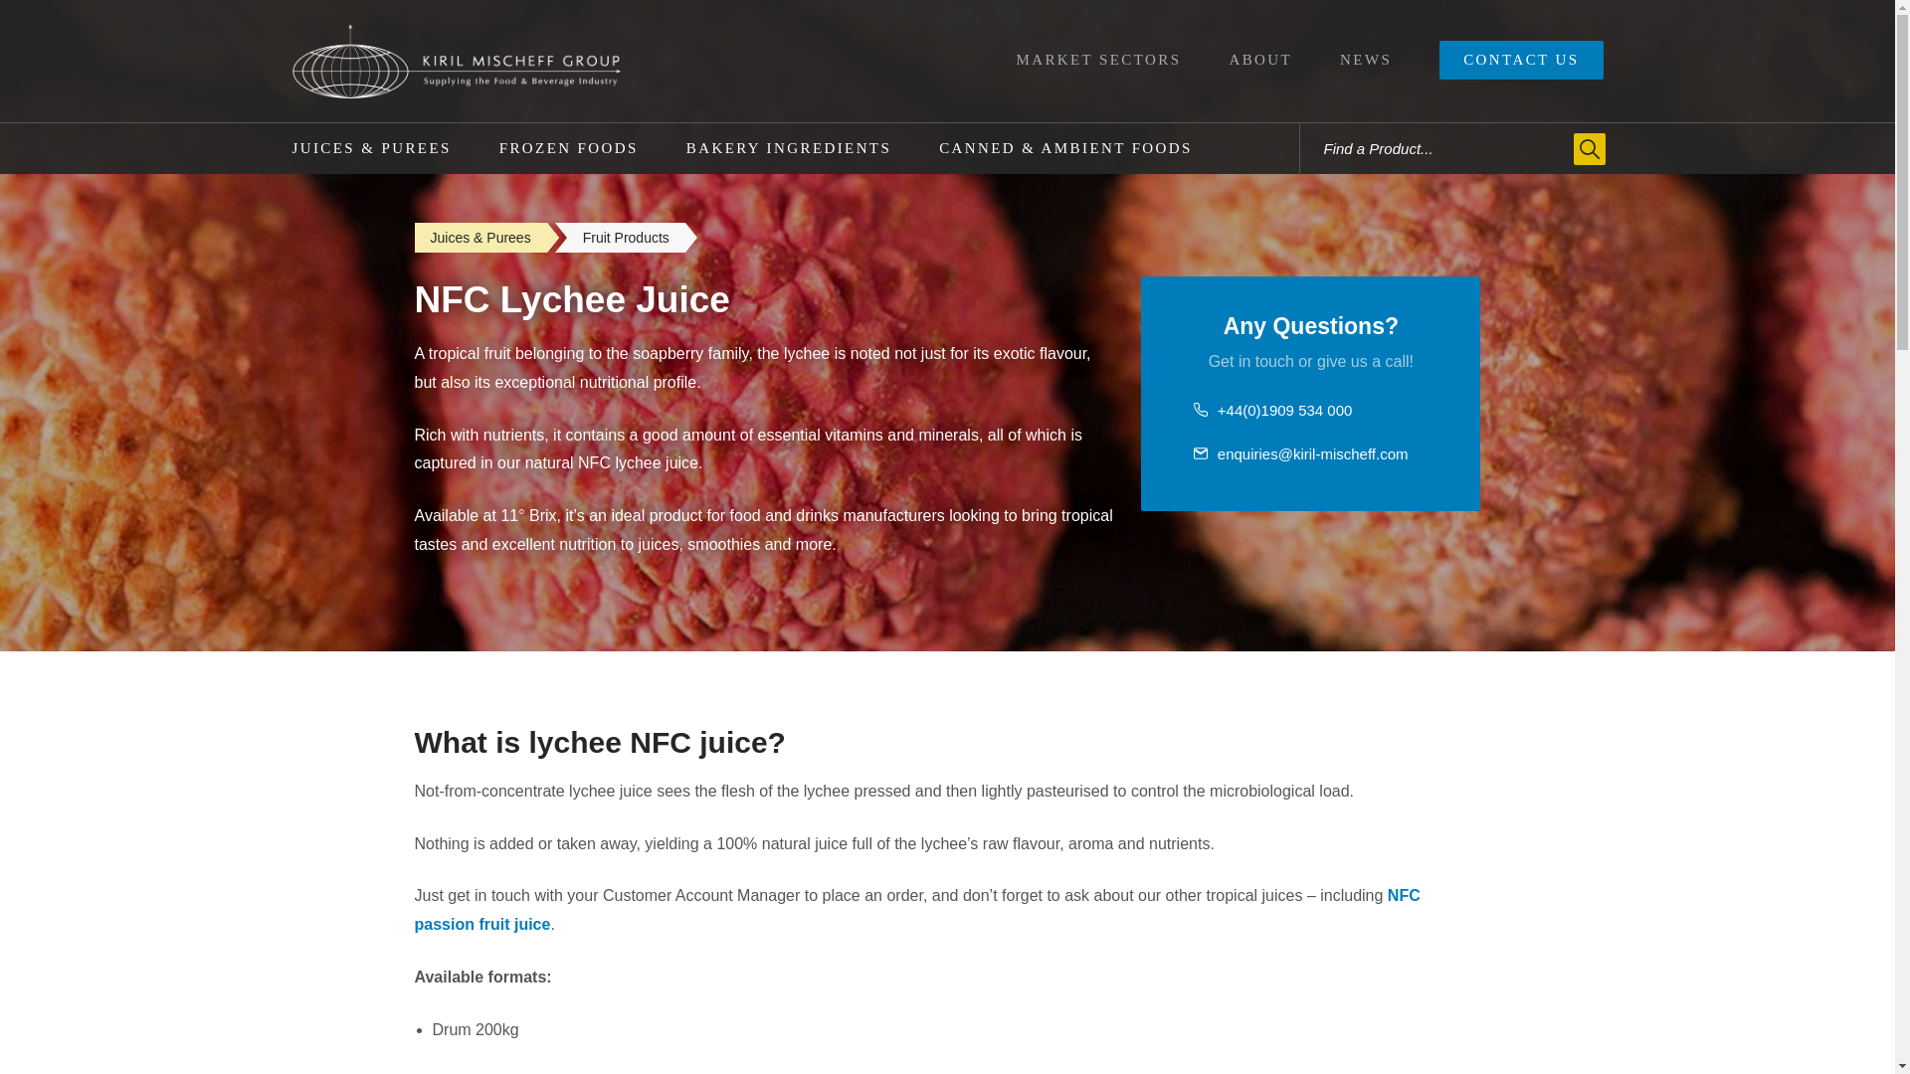 The image size is (1910, 1074). I want to click on Fruit Products, so click(627, 237).